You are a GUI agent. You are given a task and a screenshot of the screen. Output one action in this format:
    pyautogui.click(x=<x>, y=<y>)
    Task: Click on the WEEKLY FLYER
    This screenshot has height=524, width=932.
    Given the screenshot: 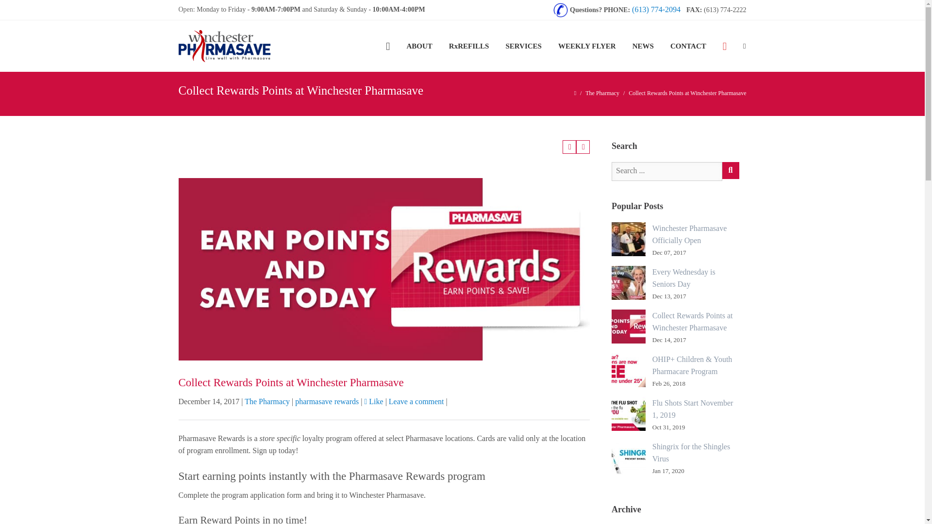 What is the action you would take?
    pyautogui.click(x=587, y=46)
    